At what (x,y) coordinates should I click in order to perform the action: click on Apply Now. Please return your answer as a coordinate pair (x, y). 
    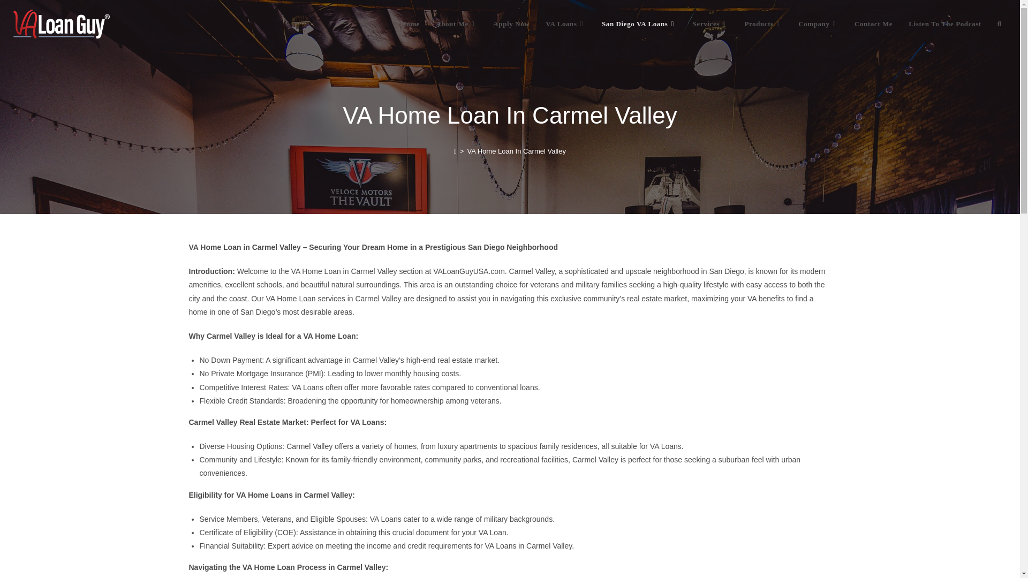
    Looking at the image, I should click on (511, 24).